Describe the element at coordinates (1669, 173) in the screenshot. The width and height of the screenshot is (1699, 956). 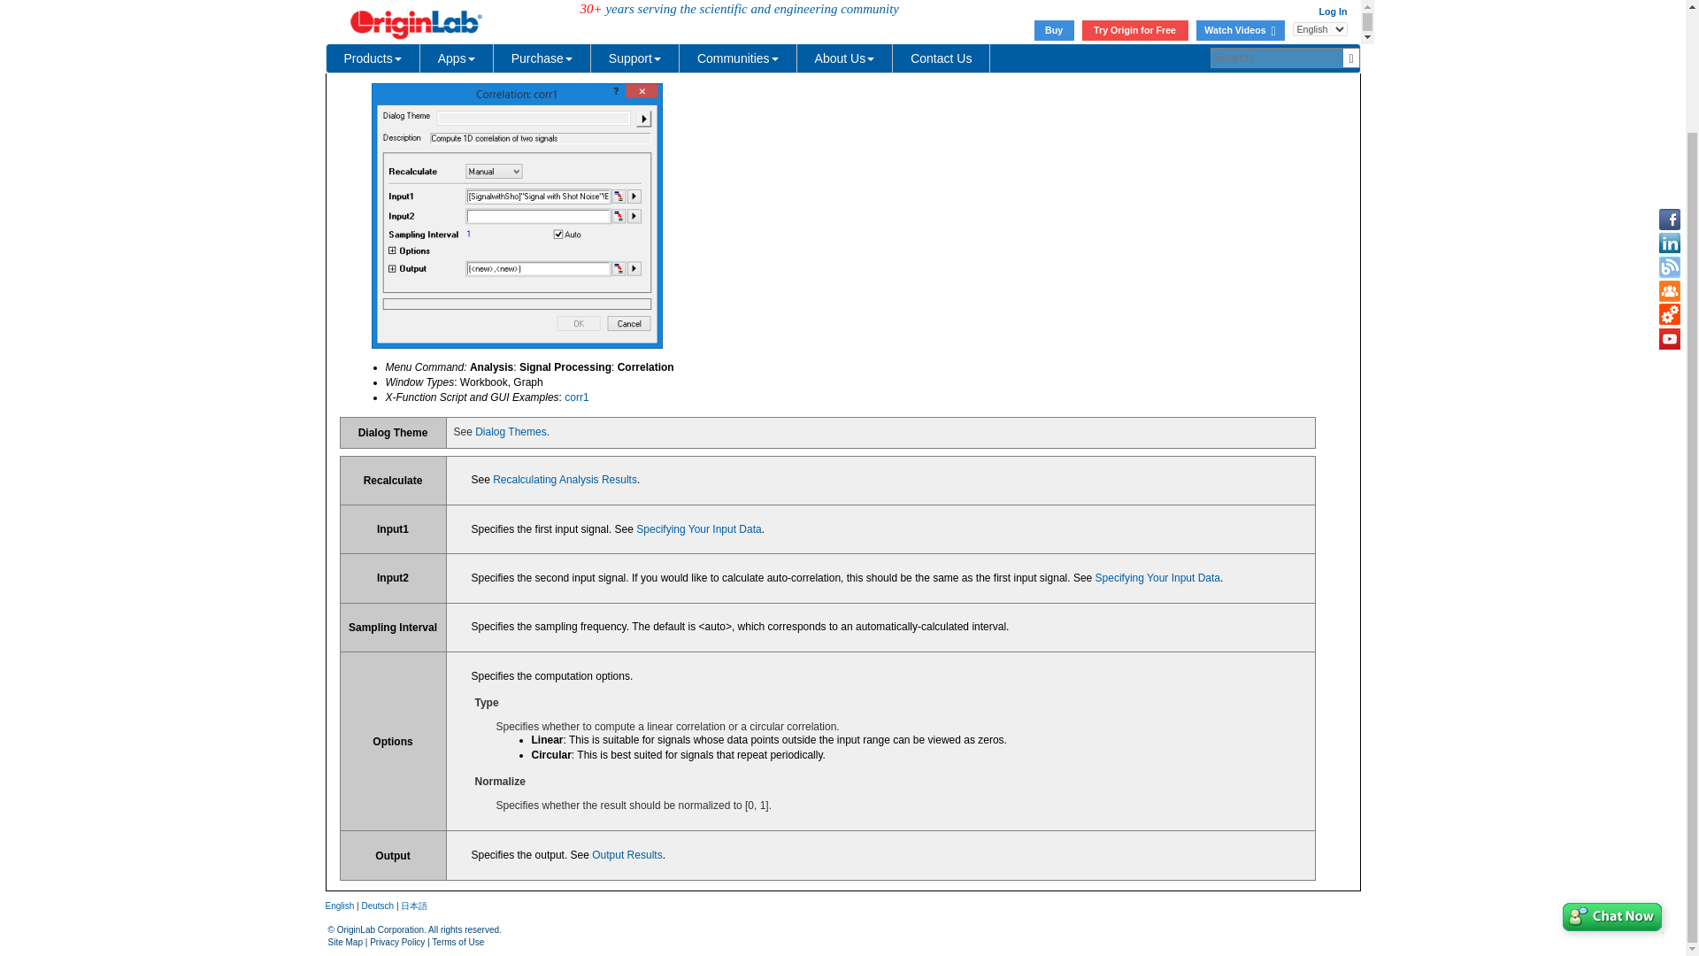
I see `File Exchange` at that location.